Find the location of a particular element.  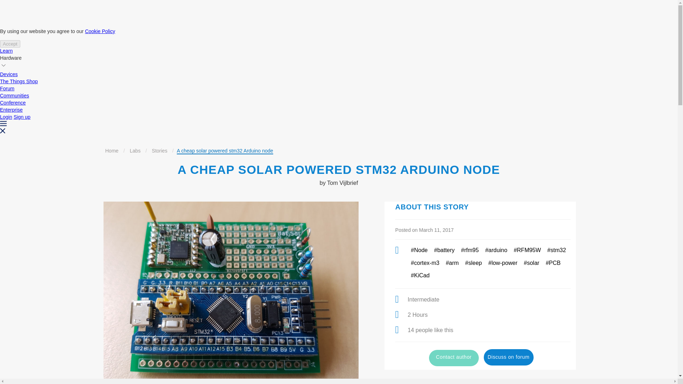

Discuss on forum is located at coordinates (508, 357).